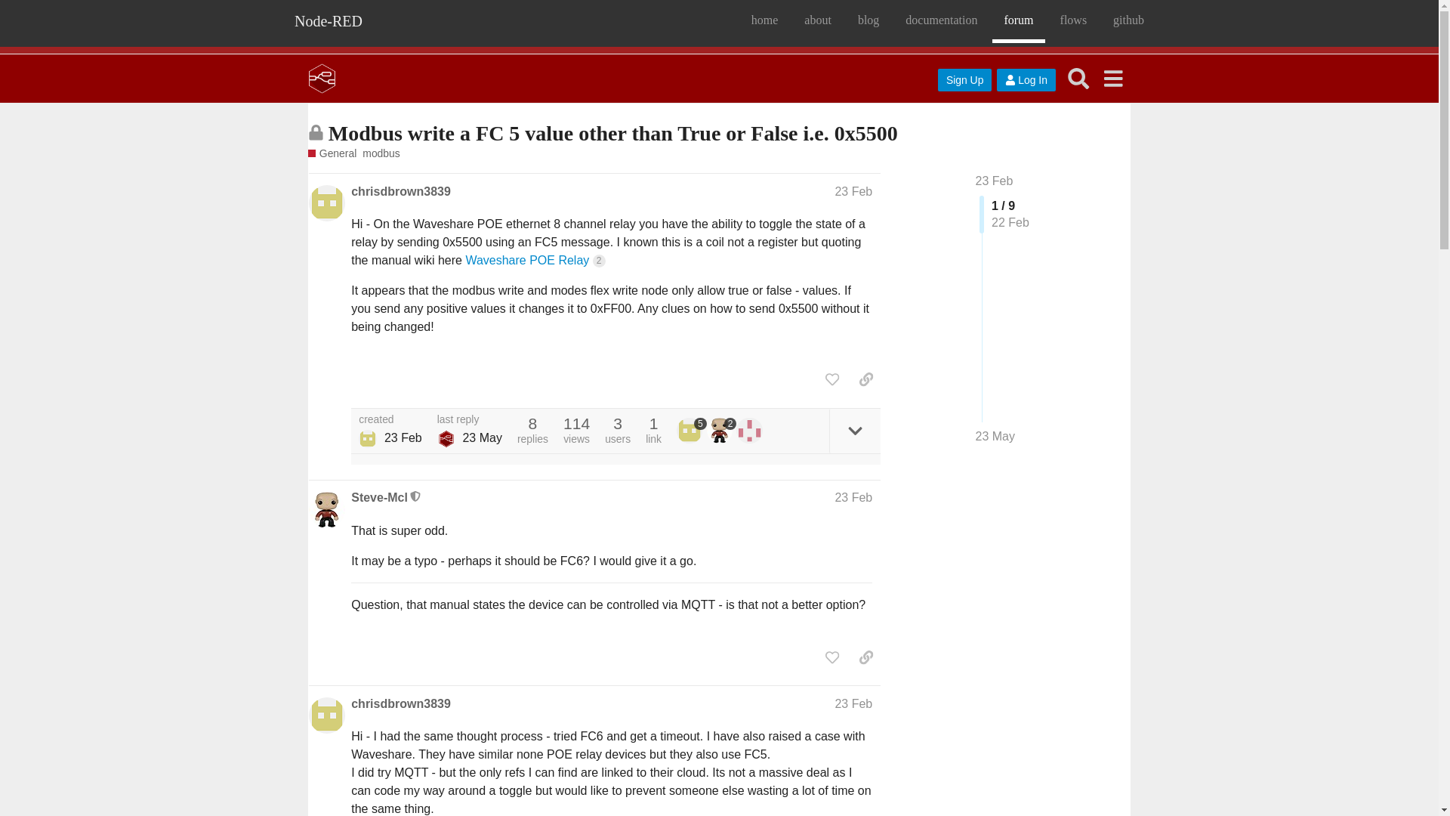  What do you see at coordinates (855, 431) in the screenshot?
I see `expand topic details` at bounding box center [855, 431].